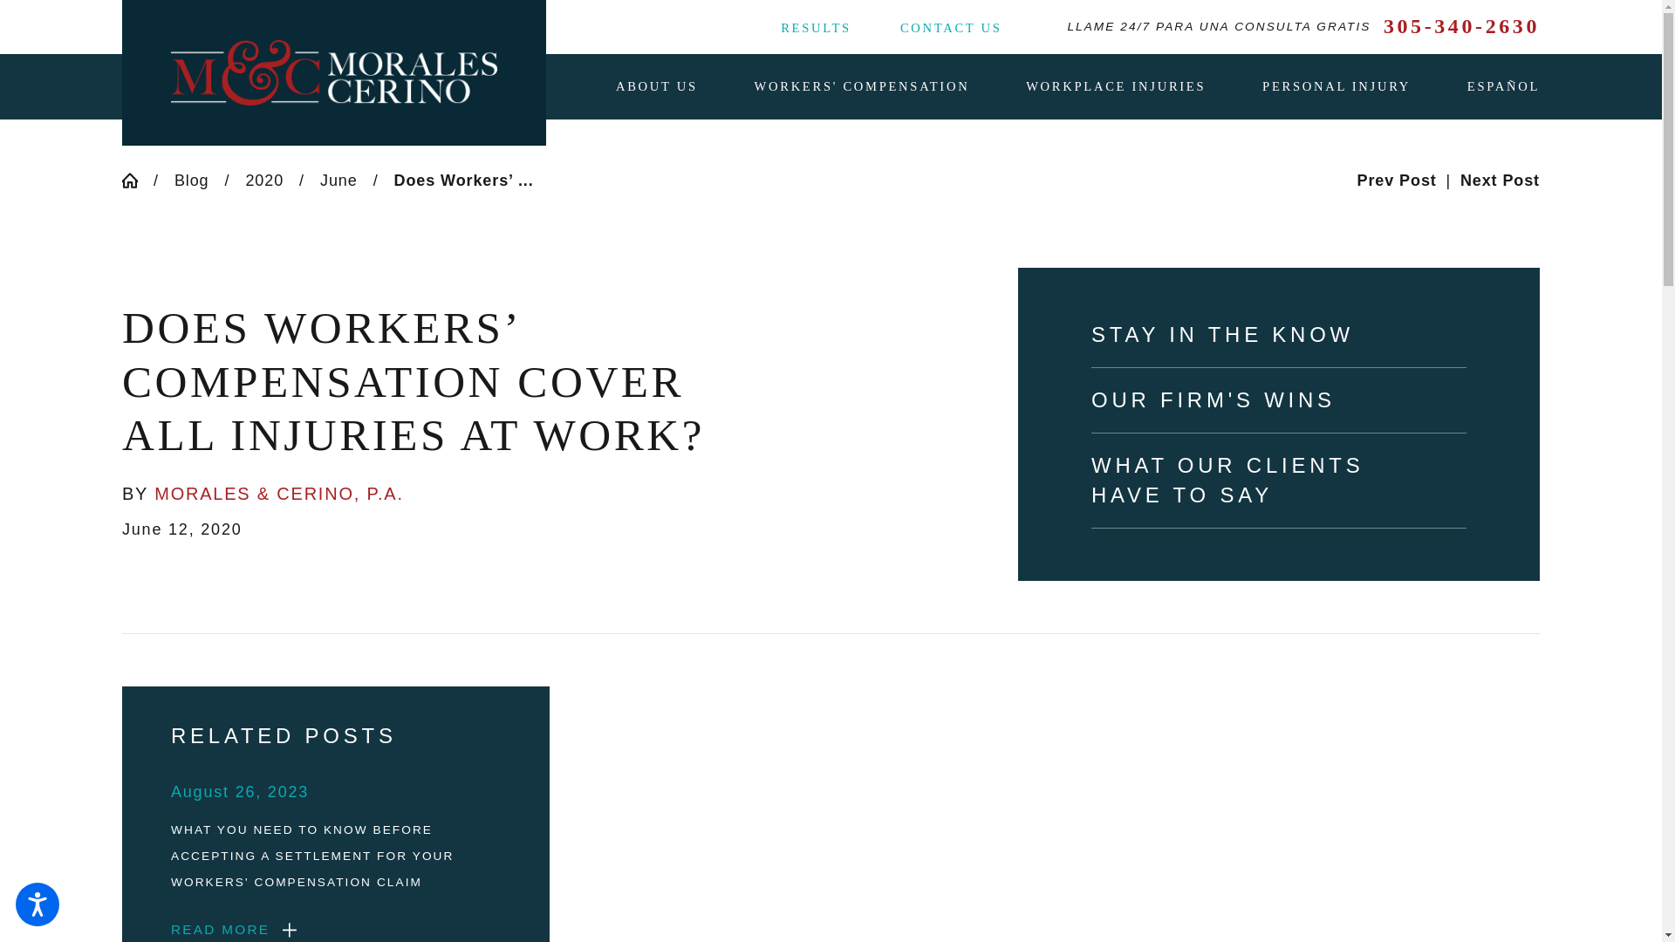  What do you see at coordinates (657, 87) in the screenshot?
I see `ABOUT US` at bounding box center [657, 87].